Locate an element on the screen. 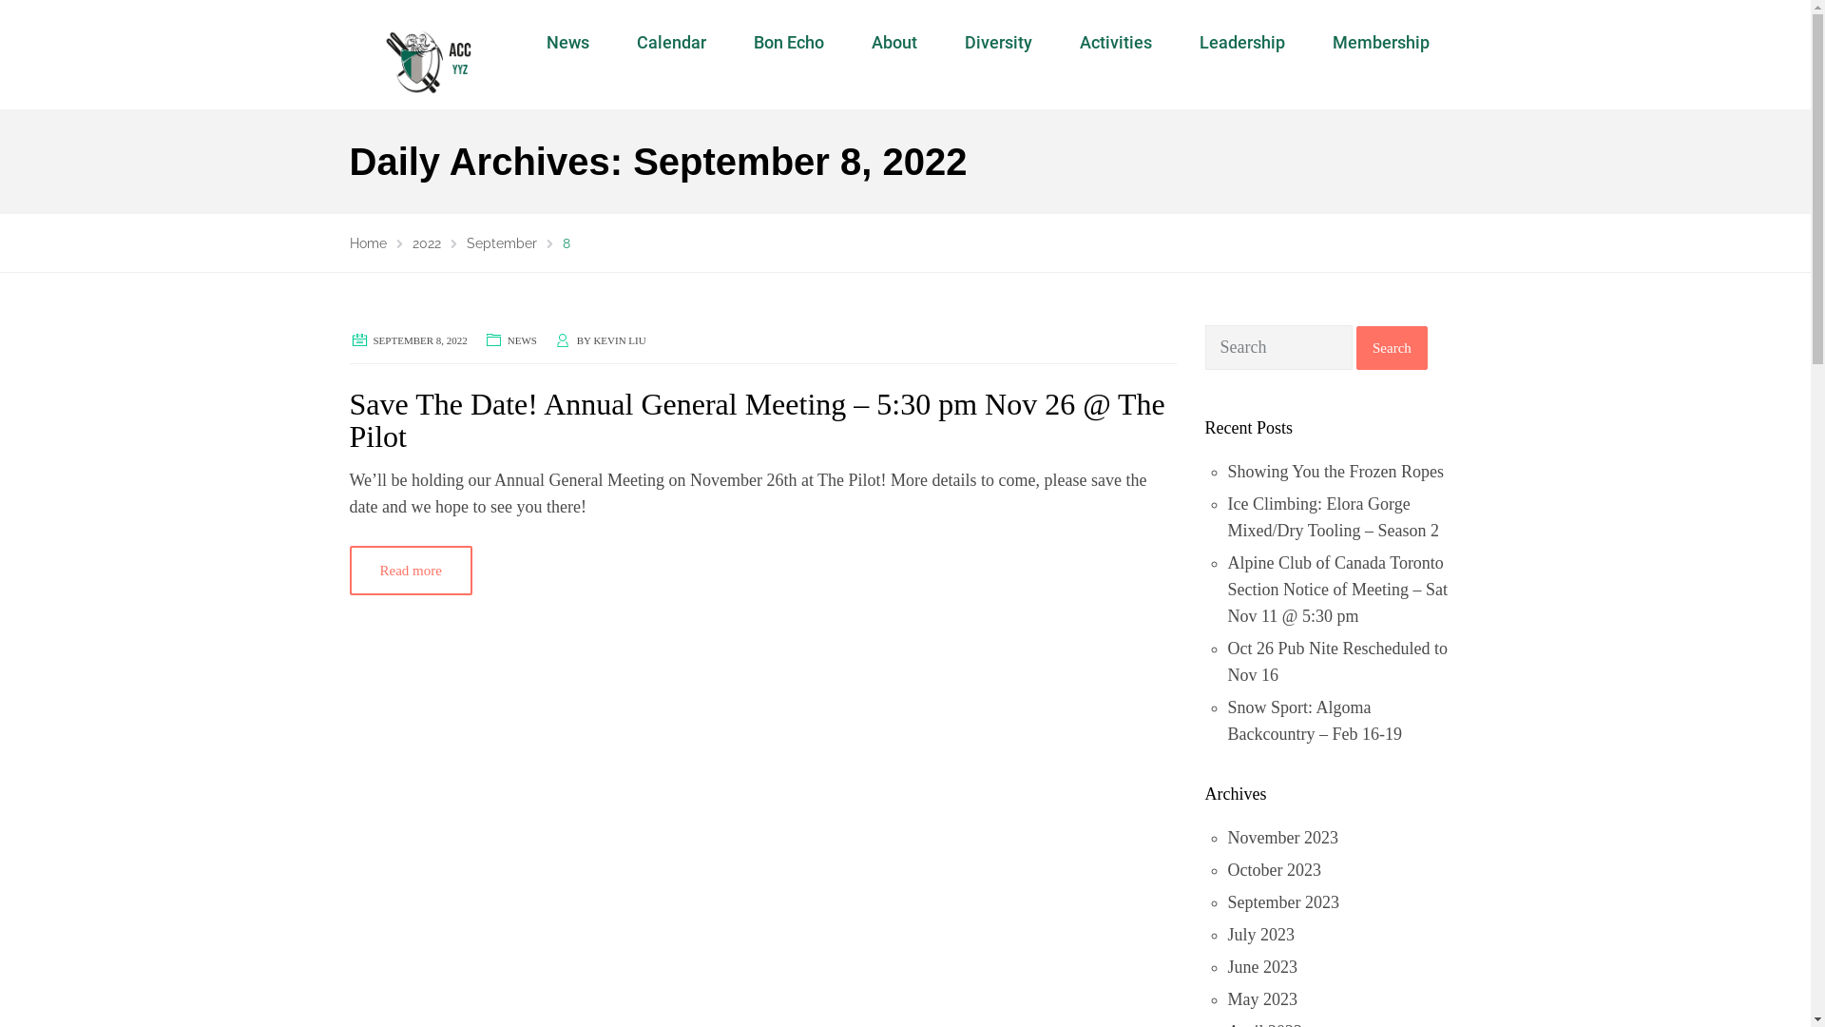 The width and height of the screenshot is (1825, 1027). Diversity is located at coordinates (998, 43).